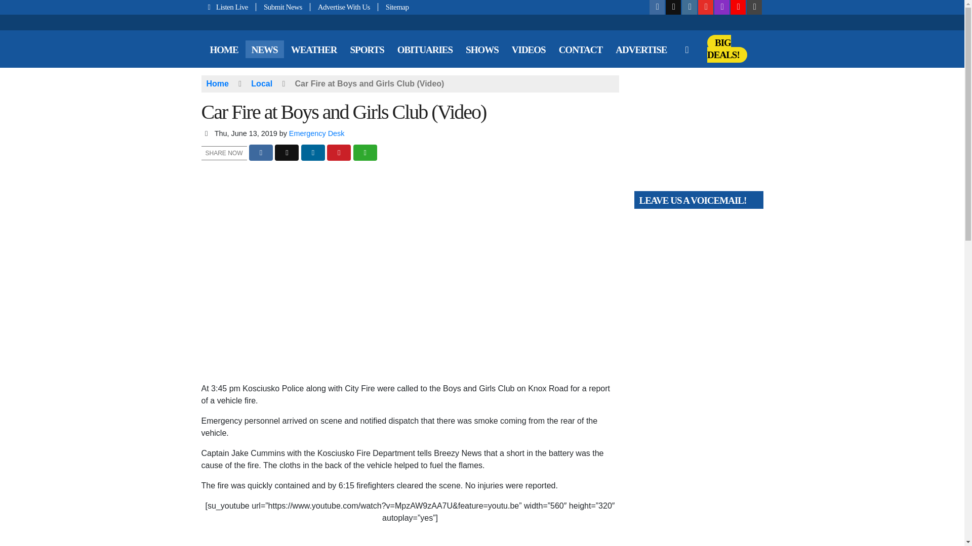 The height and width of the screenshot is (546, 972). I want to click on Follow us on Soundcloud, so click(738, 7).